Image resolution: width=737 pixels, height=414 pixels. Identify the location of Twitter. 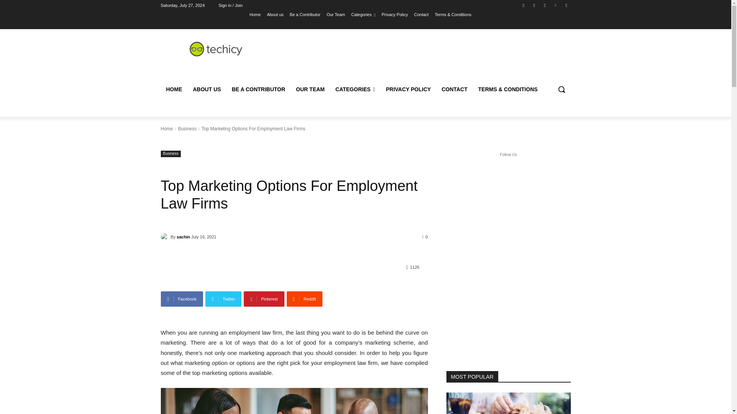
(544, 5).